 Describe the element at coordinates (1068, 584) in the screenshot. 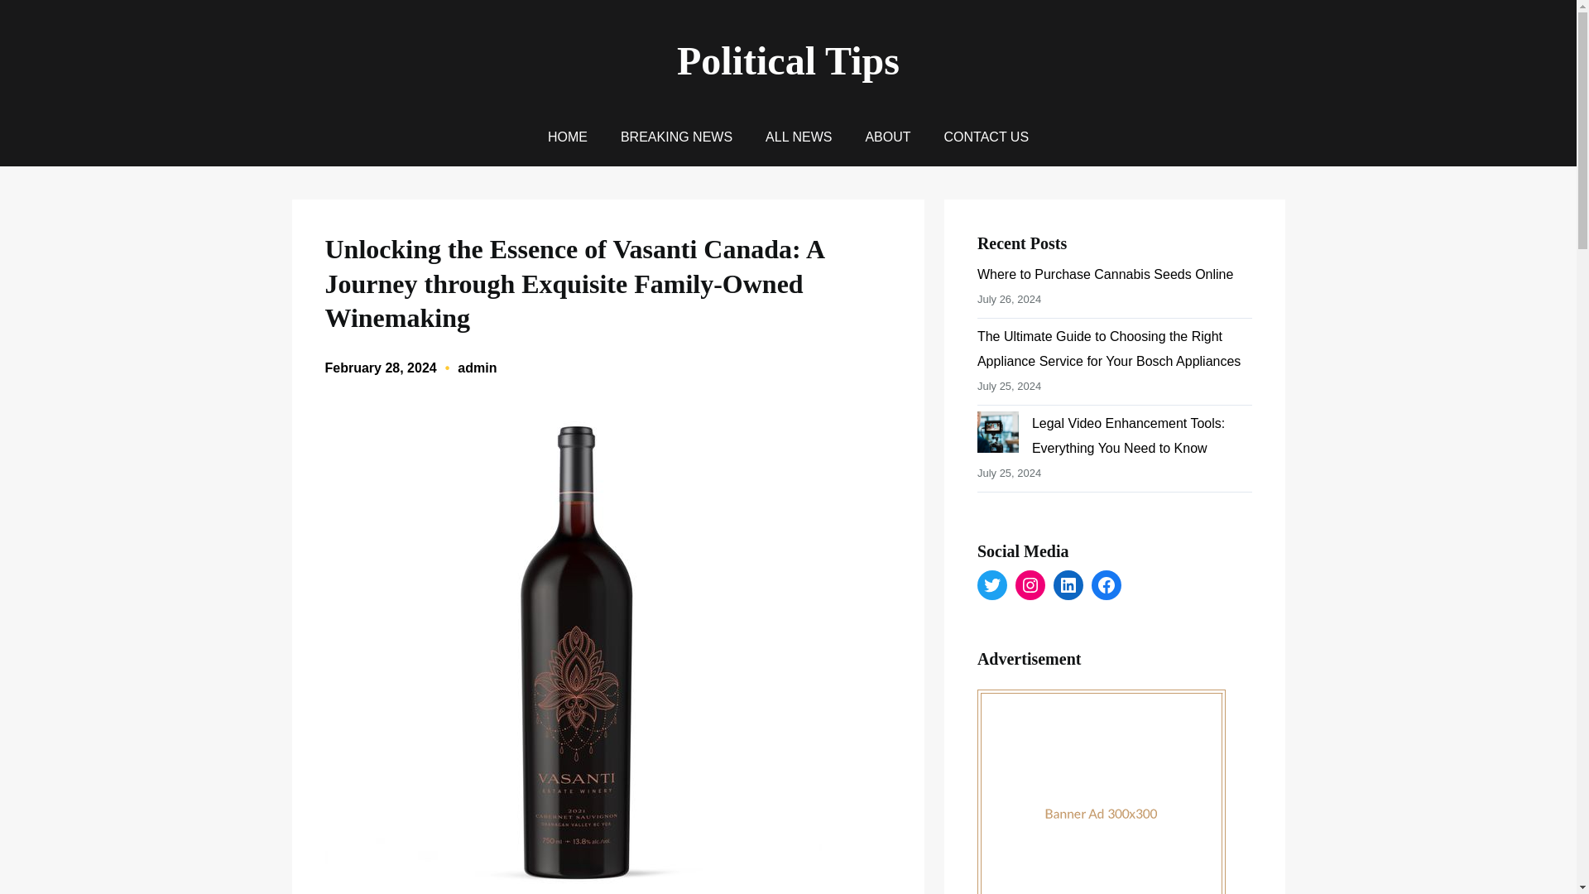

I see `LinkedIn` at that location.